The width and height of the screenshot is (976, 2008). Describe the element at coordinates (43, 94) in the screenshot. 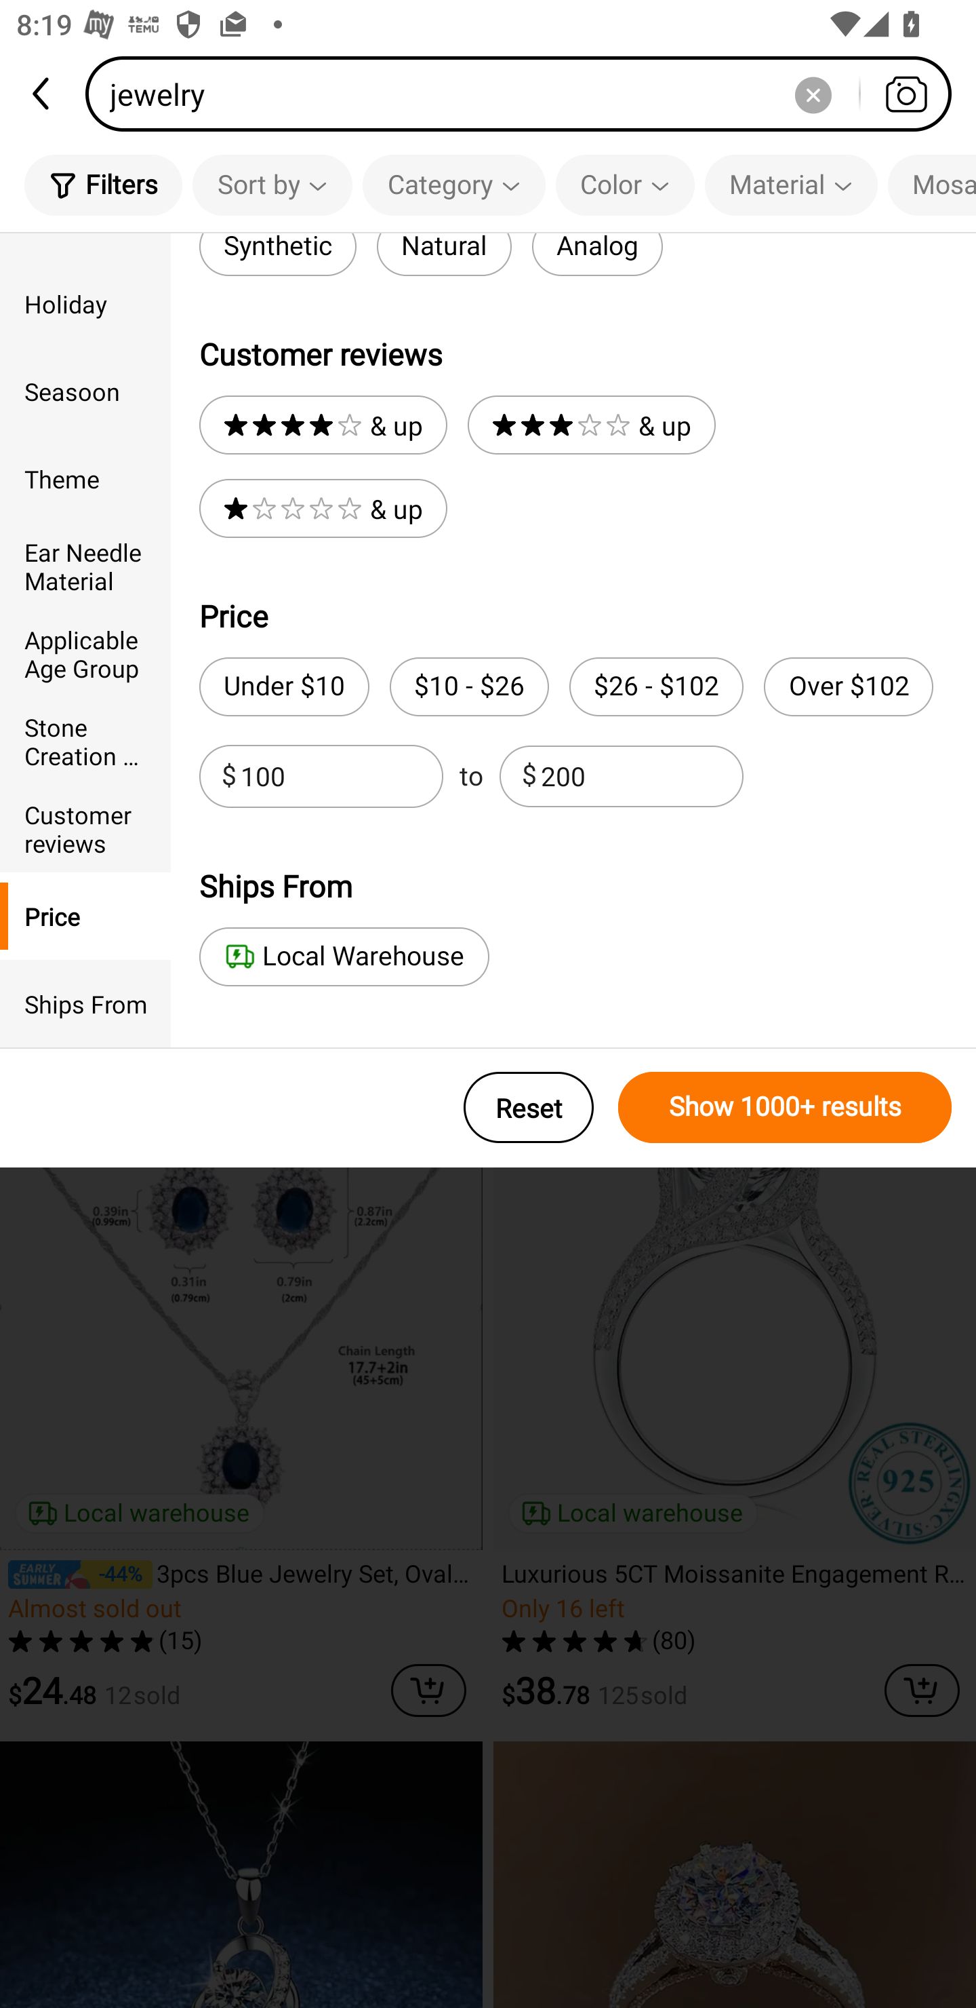

I see `back` at that location.